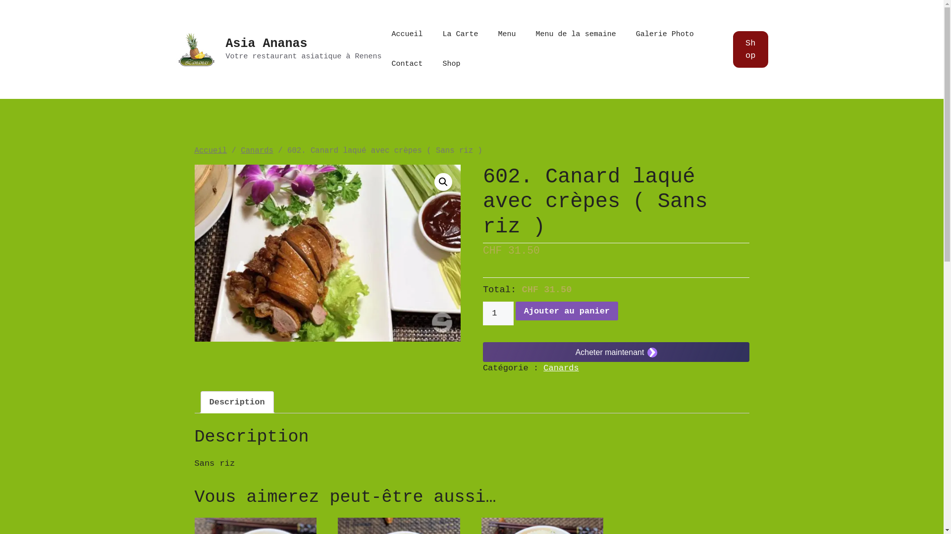  What do you see at coordinates (507, 35) in the screenshot?
I see `Menu` at bounding box center [507, 35].